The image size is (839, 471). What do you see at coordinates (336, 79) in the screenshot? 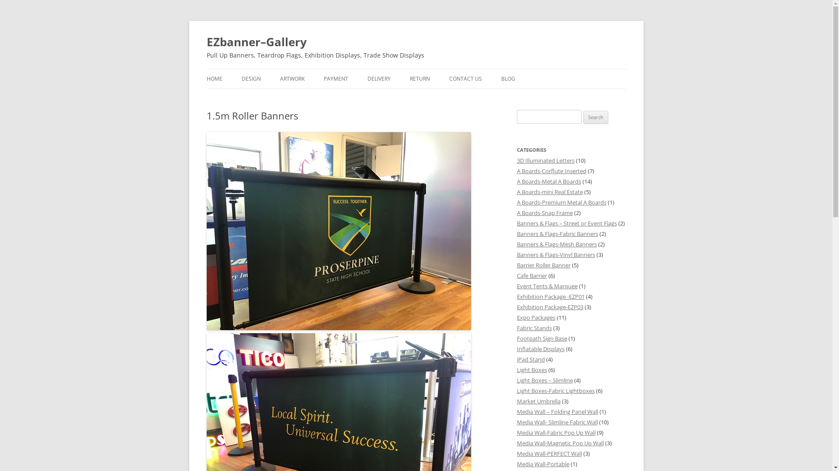
I see `PAYMENT` at bounding box center [336, 79].